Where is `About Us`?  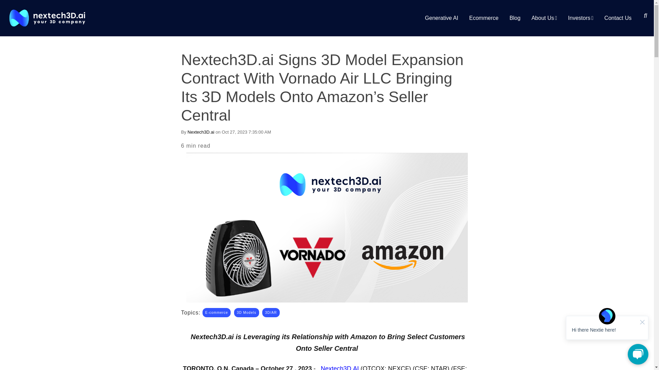
About Us is located at coordinates (544, 18).